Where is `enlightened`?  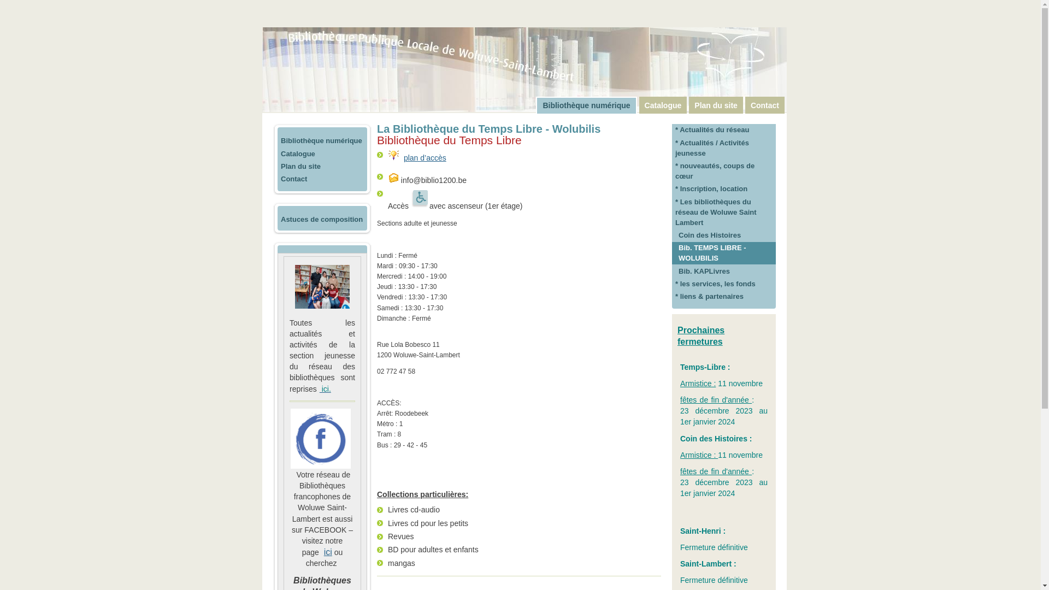 enlightened is located at coordinates (393, 155).